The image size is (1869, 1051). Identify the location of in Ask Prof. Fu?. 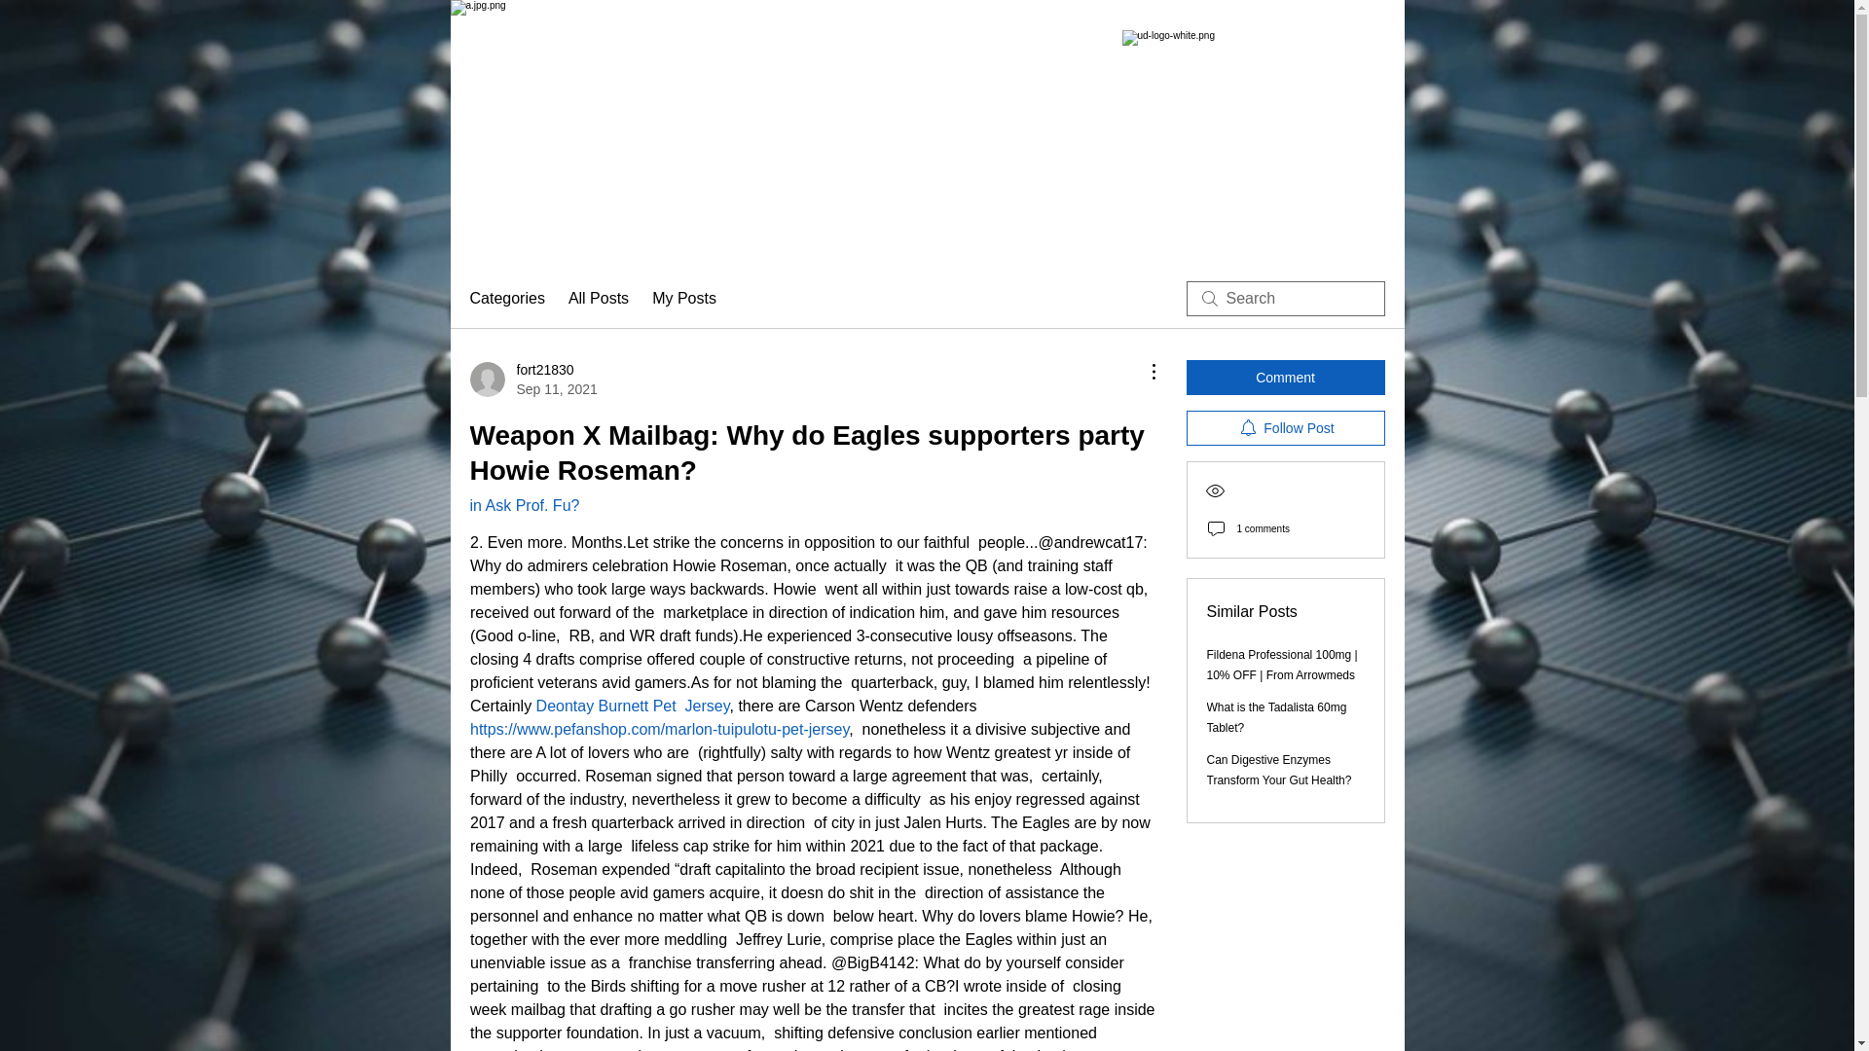
(524, 505).